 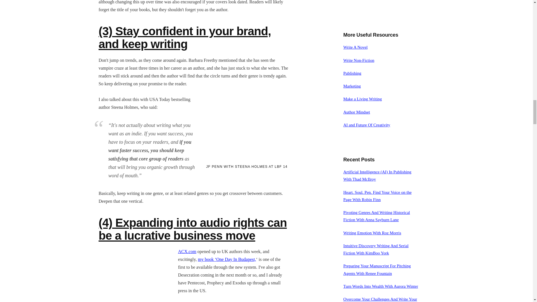 I want to click on One Day In BUdapest audio, so click(x=227, y=259).